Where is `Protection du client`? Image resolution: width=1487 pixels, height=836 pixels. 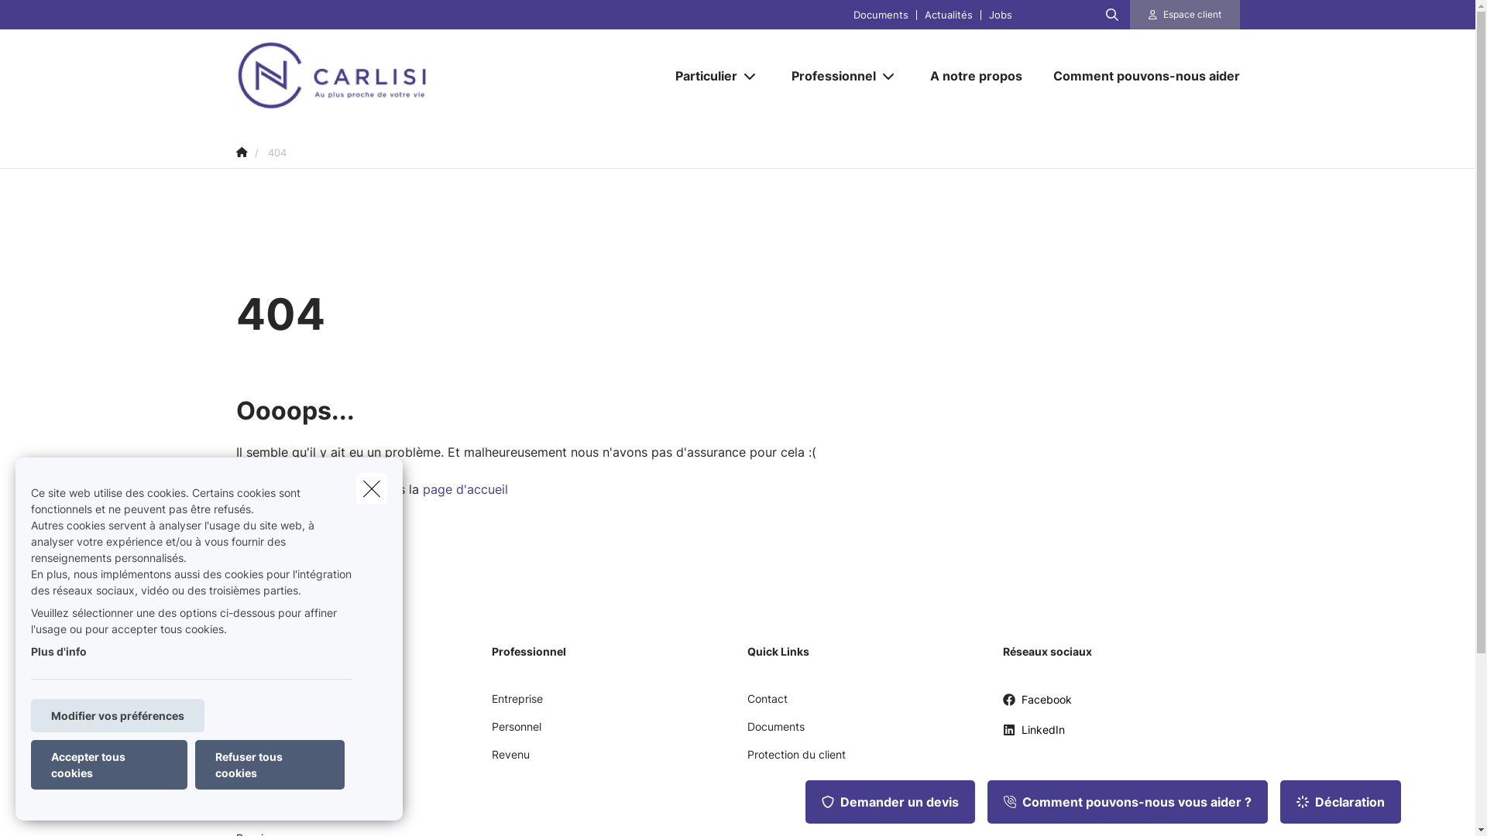 Protection du client is located at coordinates (796, 760).